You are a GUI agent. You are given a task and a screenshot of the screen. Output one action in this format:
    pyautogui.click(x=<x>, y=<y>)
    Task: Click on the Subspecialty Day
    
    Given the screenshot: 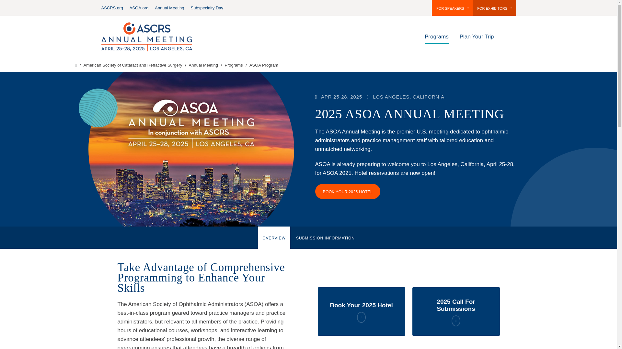 What is the action you would take?
    pyautogui.click(x=207, y=8)
    